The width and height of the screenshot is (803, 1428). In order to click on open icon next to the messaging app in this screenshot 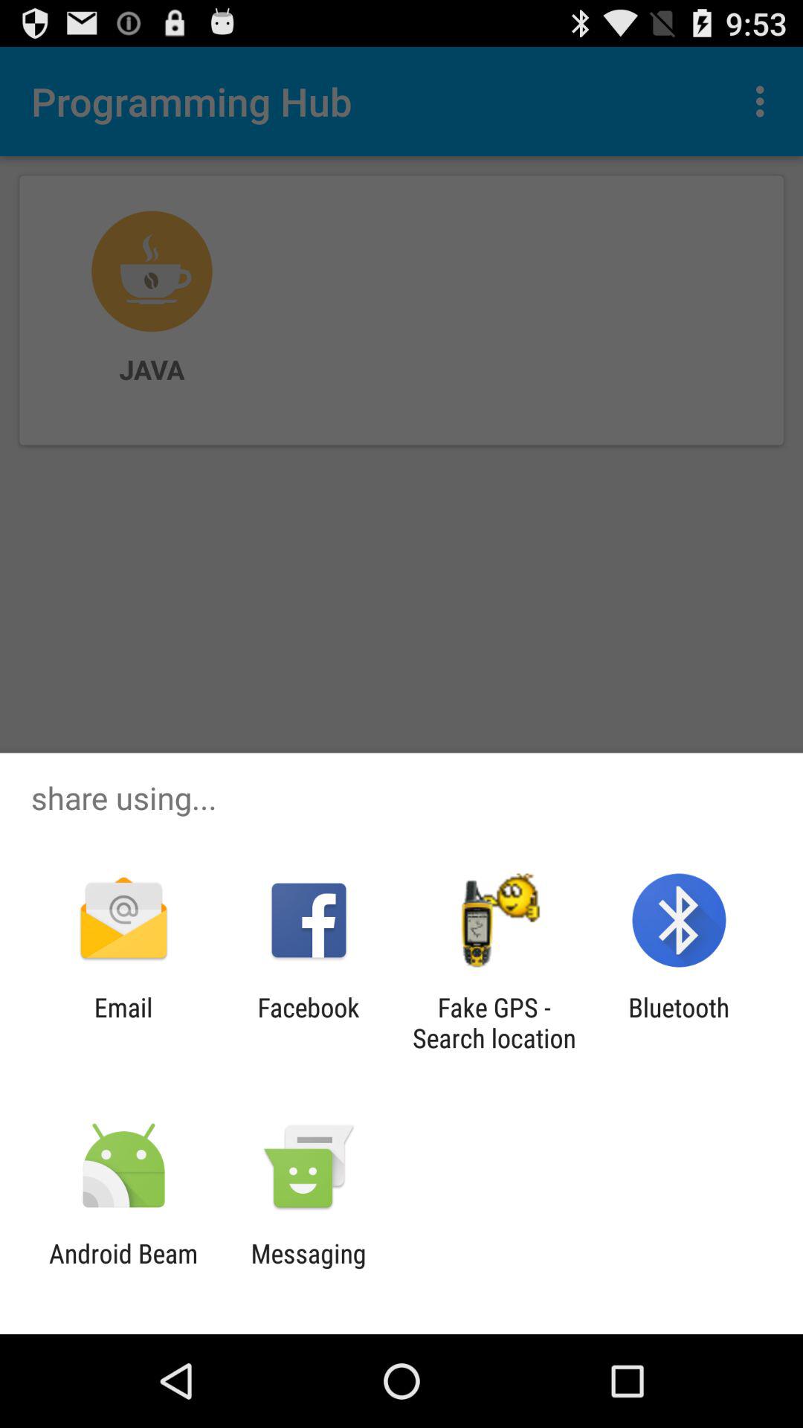, I will do `click(123, 1269)`.